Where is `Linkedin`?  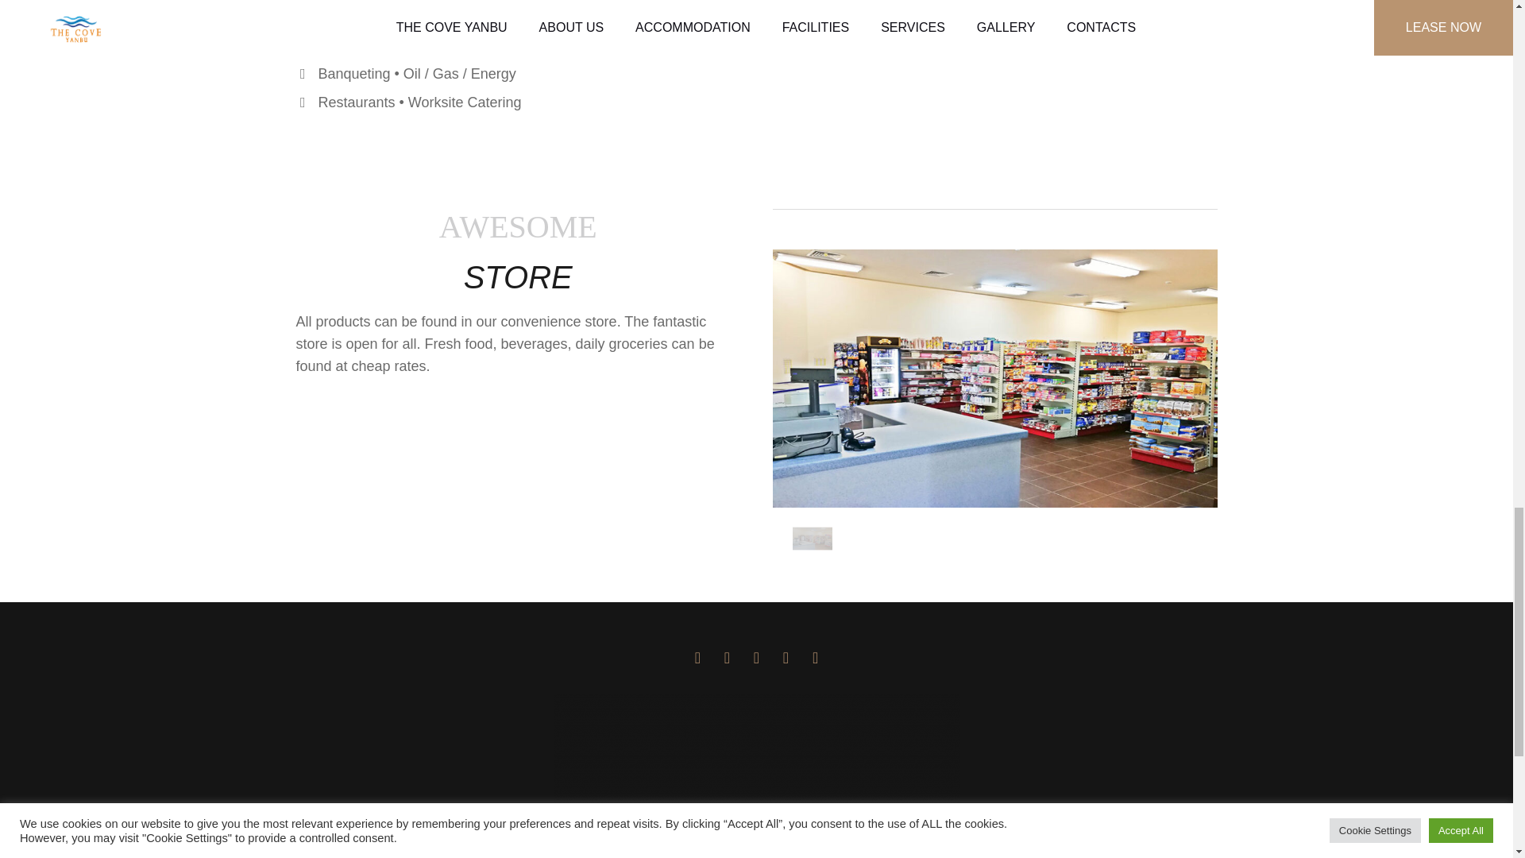
Linkedin is located at coordinates (697, 658).